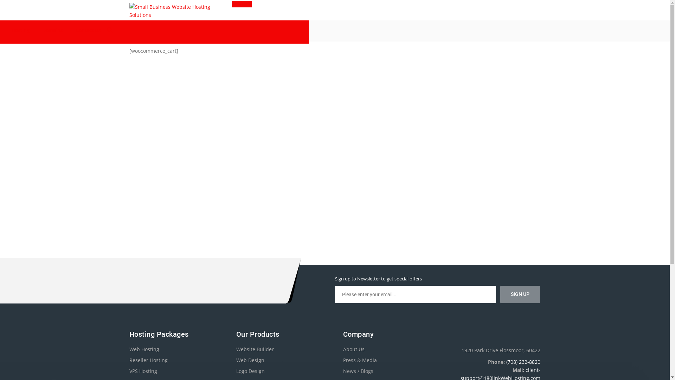  Describe the element at coordinates (520, 294) in the screenshot. I see `Sign Up` at that location.